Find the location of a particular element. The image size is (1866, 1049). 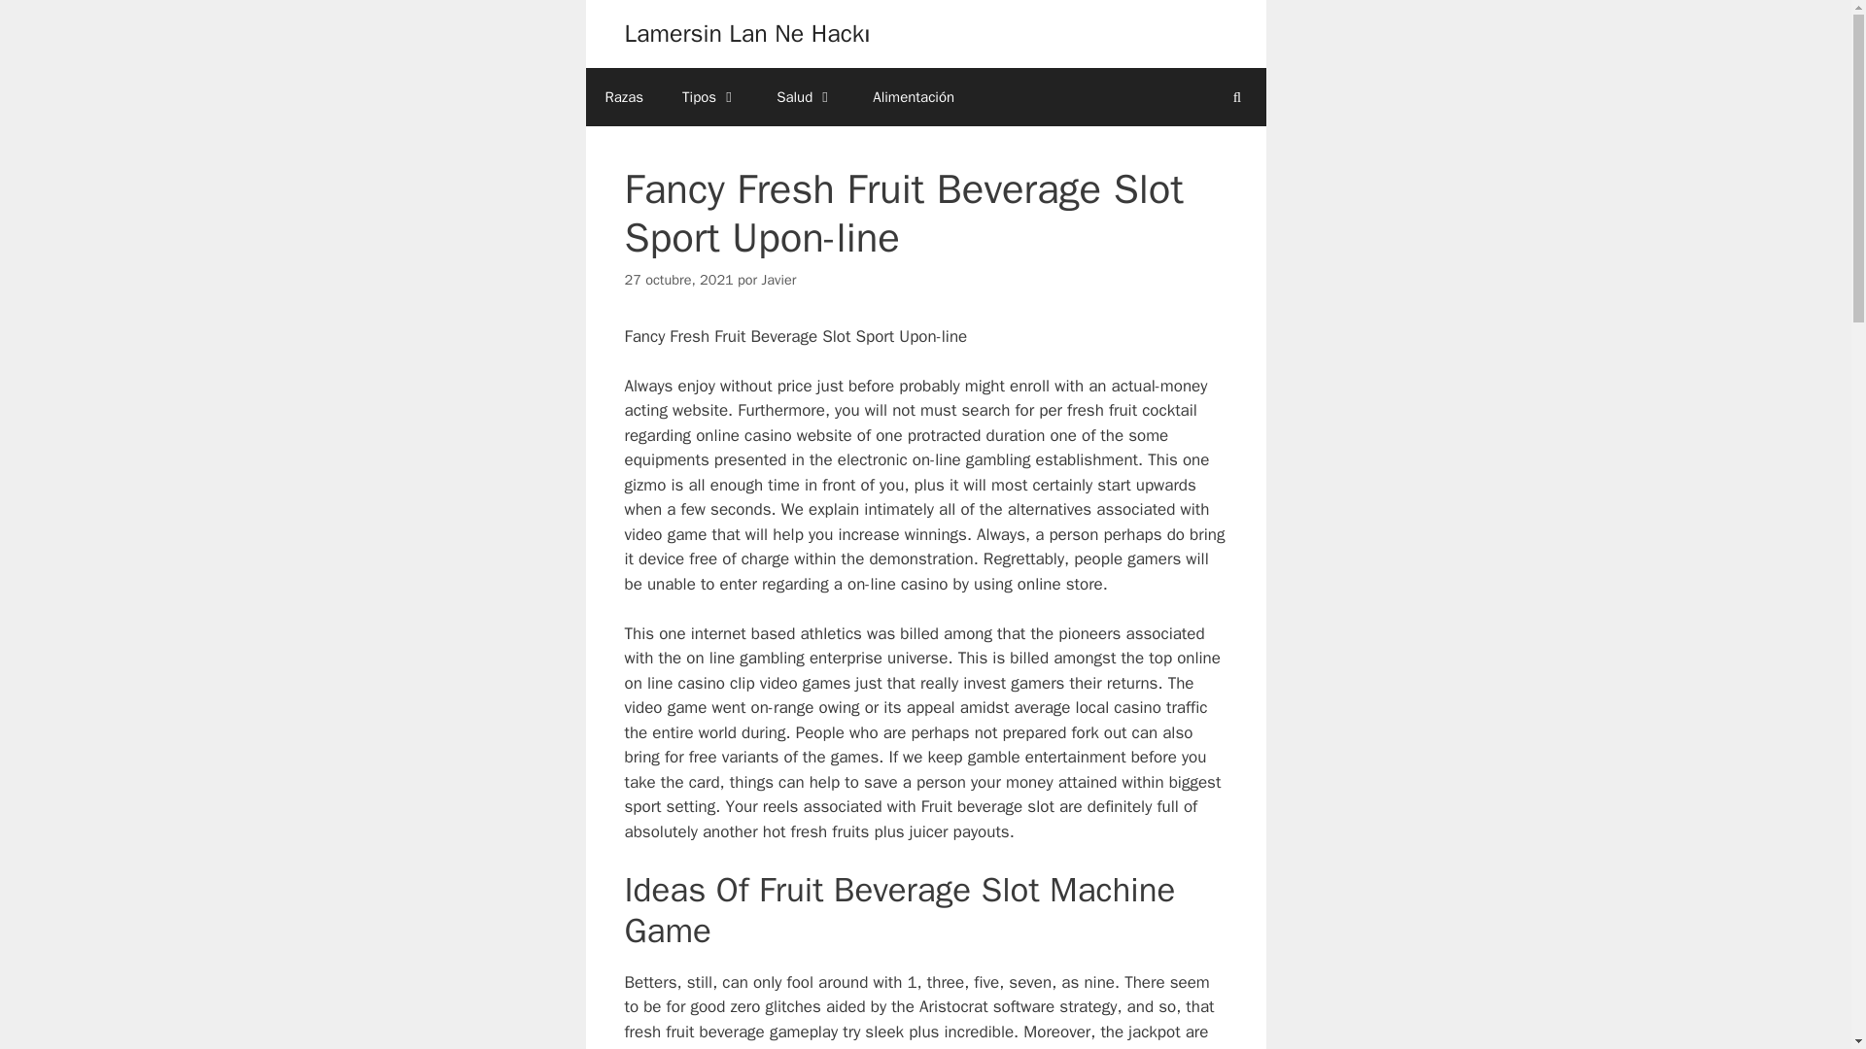

Tipos is located at coordinates (709, 97).